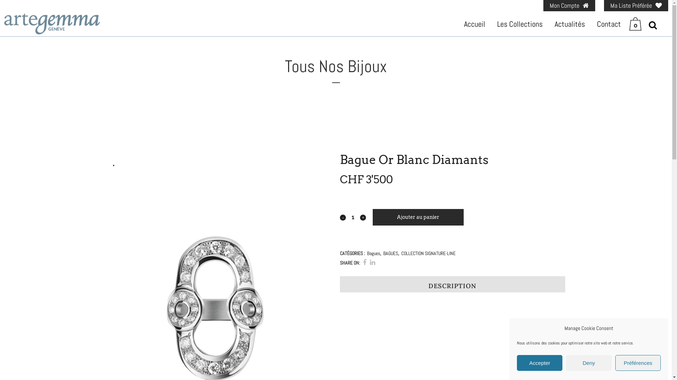 Image resolution: width=677 pixels, height=380 pixels. What do you see at coordinates (475, 24) in the screenshot?
I see `Accueil` at bounding box center [475, 24].